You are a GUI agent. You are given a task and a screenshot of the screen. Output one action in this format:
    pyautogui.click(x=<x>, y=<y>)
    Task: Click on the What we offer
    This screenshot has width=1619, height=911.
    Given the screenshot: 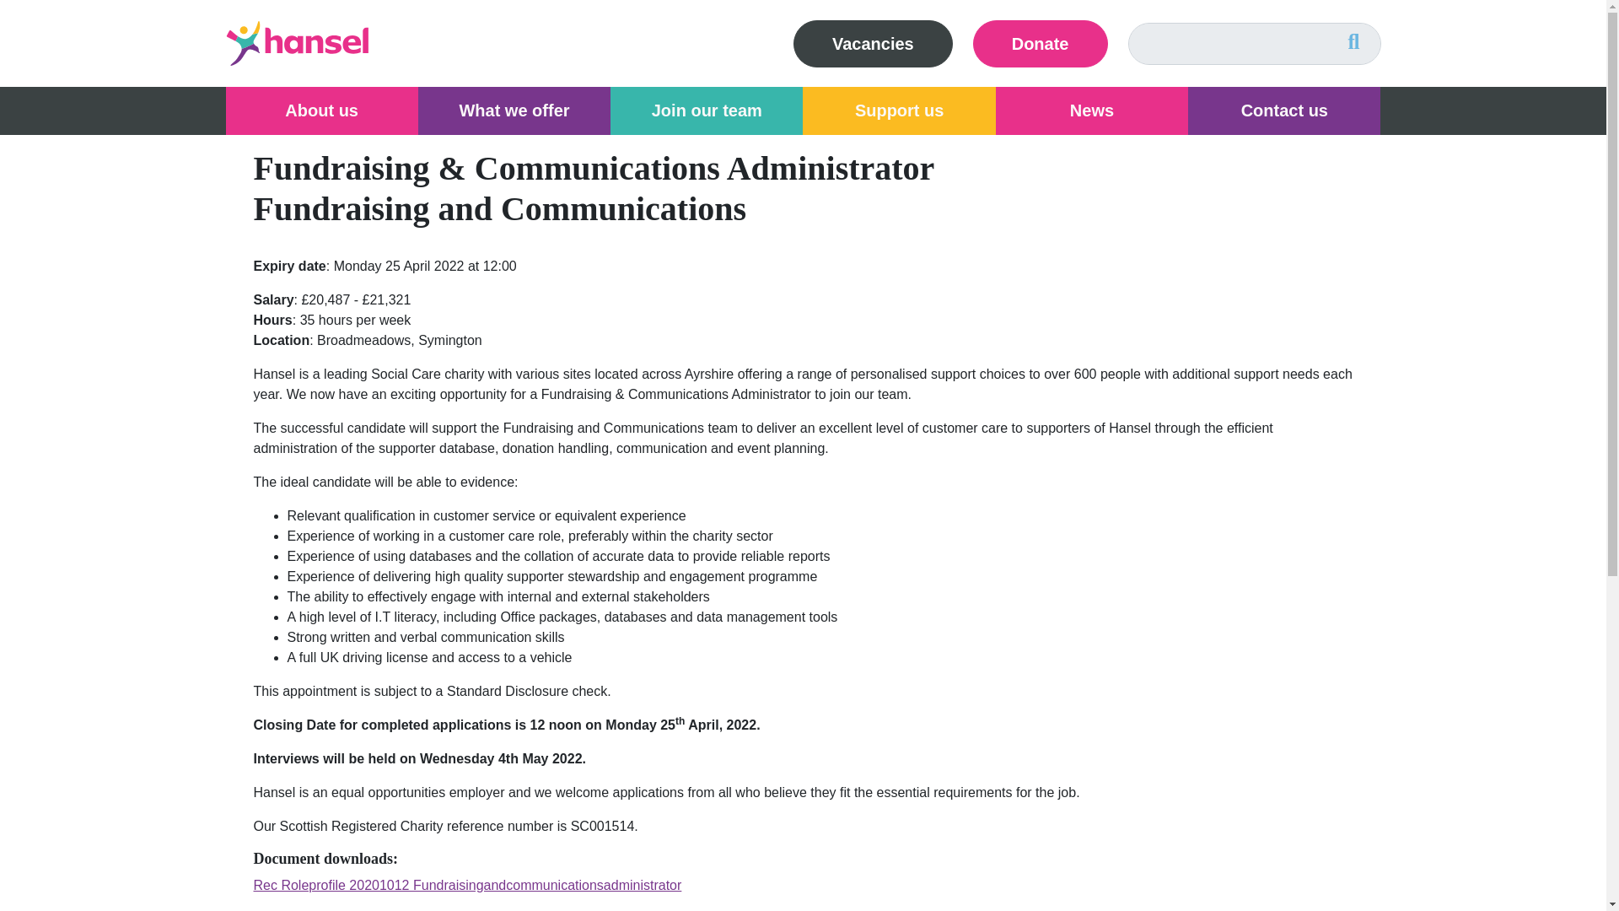 What is the action you would take?
    pyautogui.click(x=514, y=110)
    